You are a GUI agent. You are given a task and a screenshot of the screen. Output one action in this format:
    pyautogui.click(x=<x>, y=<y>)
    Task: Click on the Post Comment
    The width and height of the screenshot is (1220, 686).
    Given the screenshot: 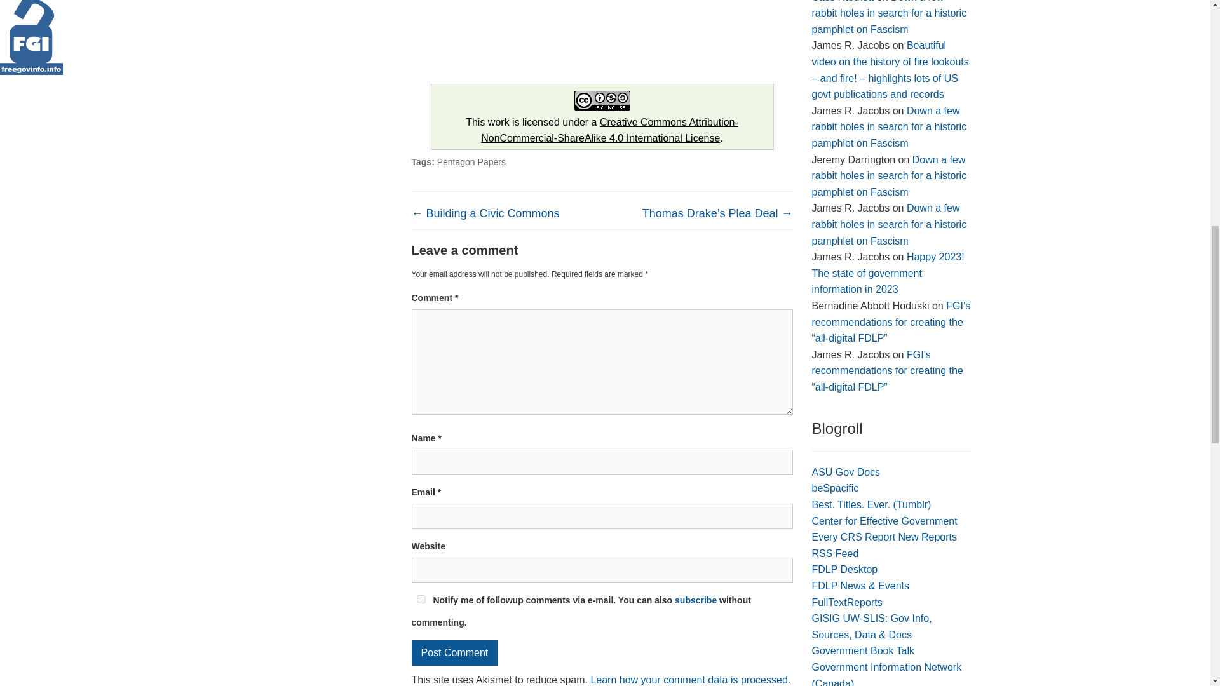 What is the action you would take?
    pyautogui.click(x=455, y=652)
    